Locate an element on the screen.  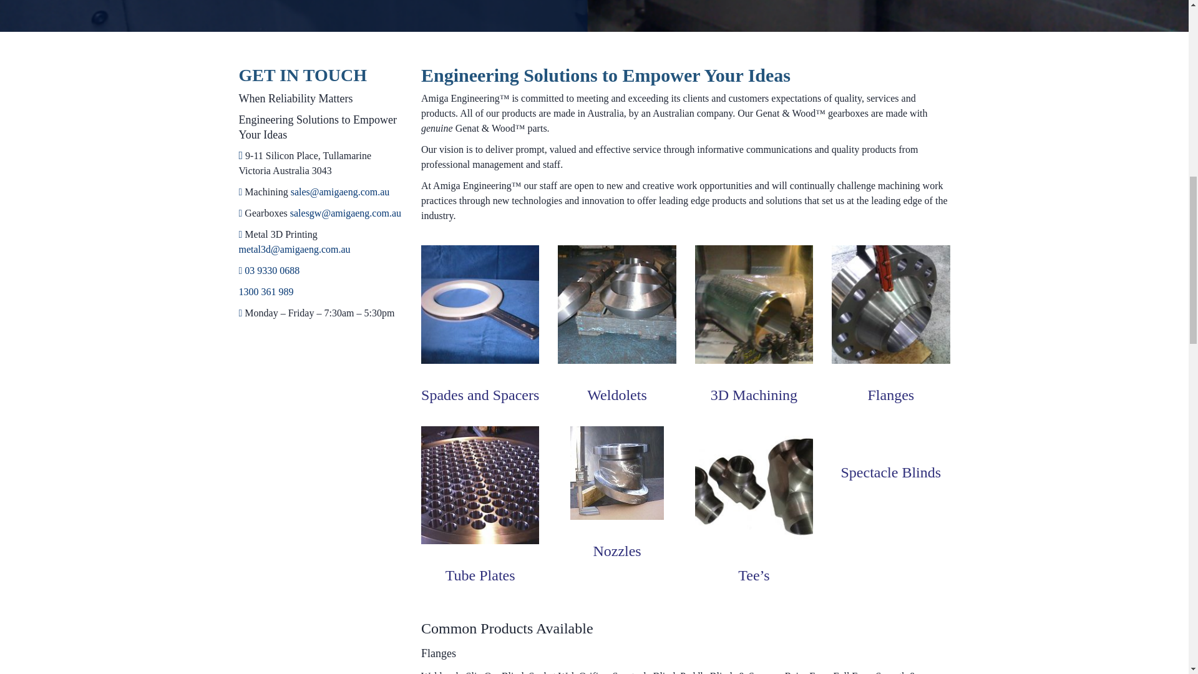
Weldolet Australia is located at coordinates (616, 305).